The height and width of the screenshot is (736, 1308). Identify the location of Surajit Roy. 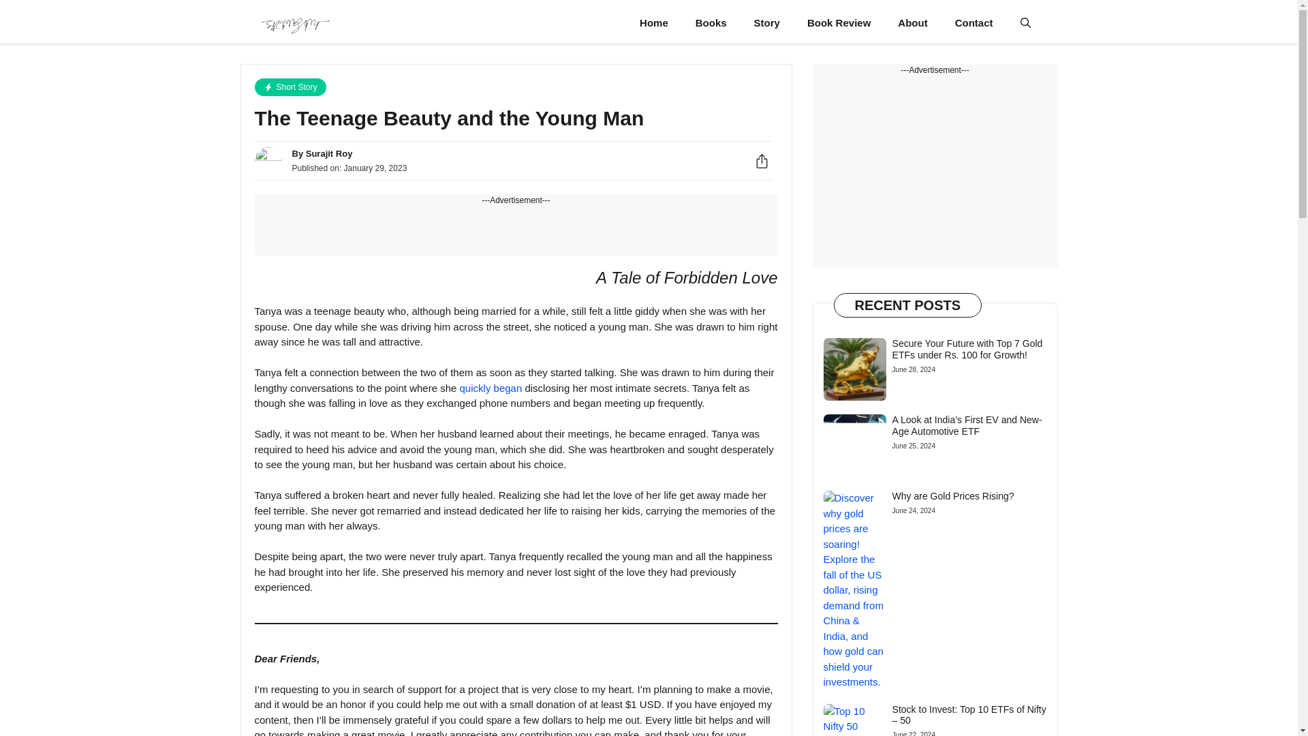
(294, 23).